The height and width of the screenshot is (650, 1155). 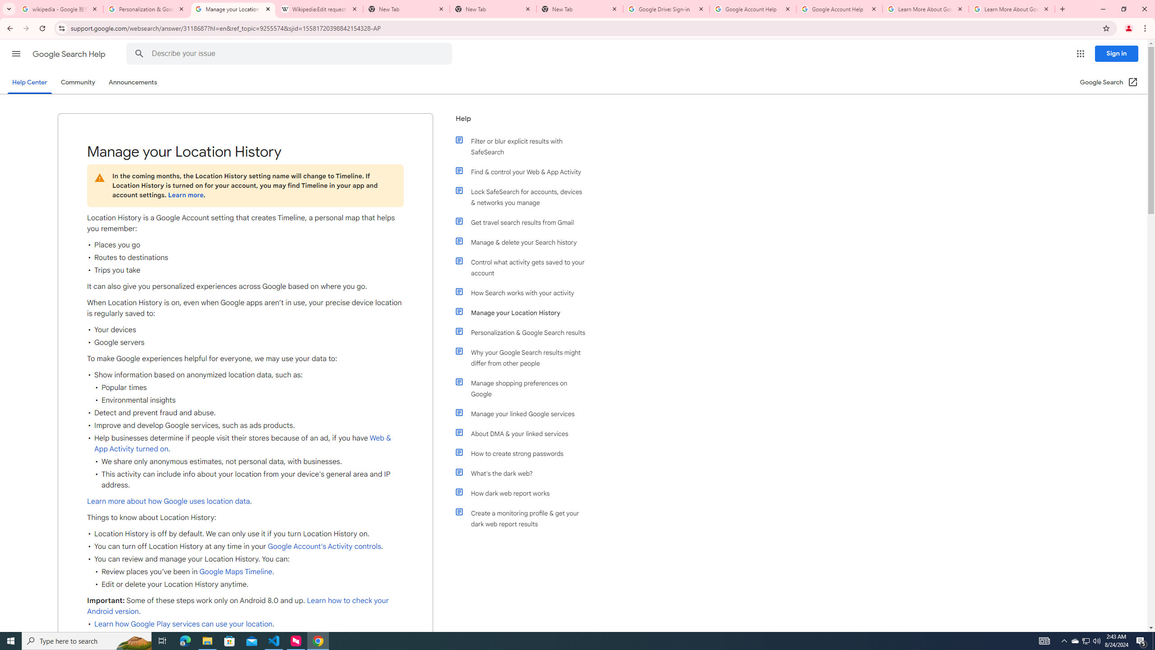 What do you see at coordinates (238, 606) in the screenshot?
I see `Learn how to check your Android version` at bounding box center [238, 606].